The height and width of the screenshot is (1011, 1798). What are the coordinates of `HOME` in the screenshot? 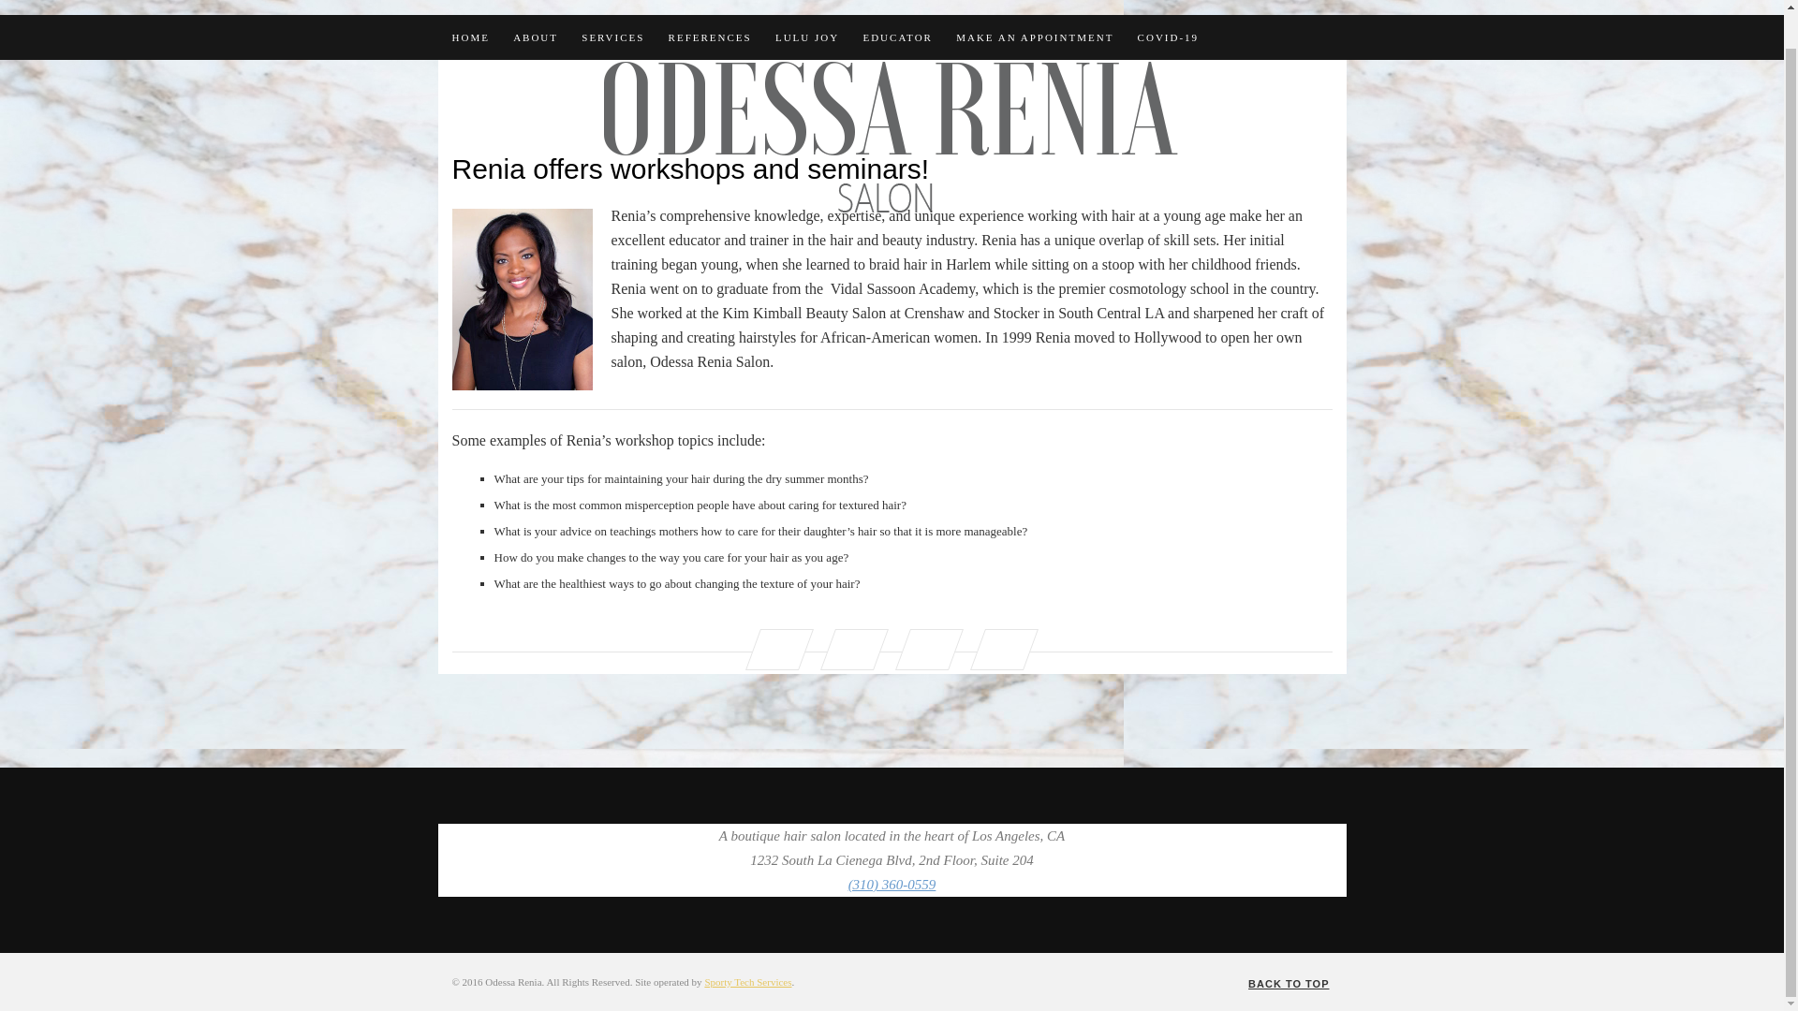 It's located at (470, 11).